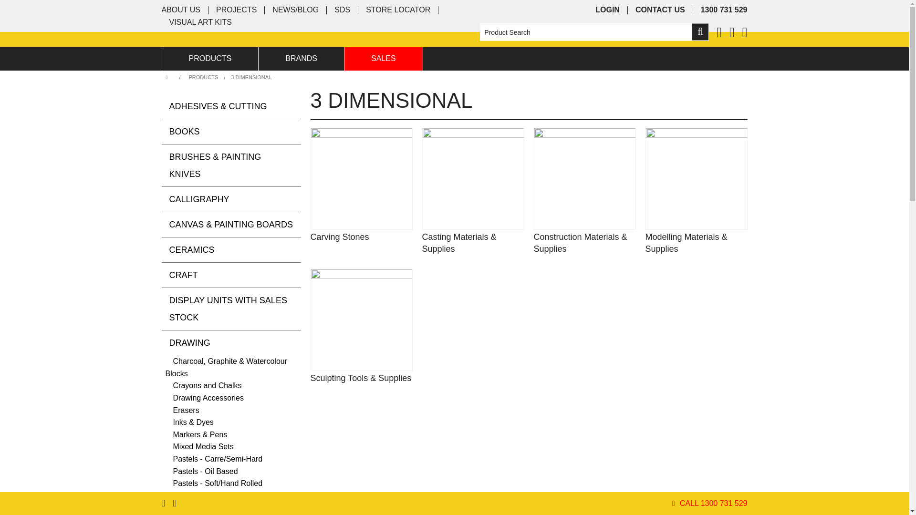 The width and height of the screenshot is (916, 515). I want to click on Guillotines, Mat Cutters & Trimmers, so click(340, 229).